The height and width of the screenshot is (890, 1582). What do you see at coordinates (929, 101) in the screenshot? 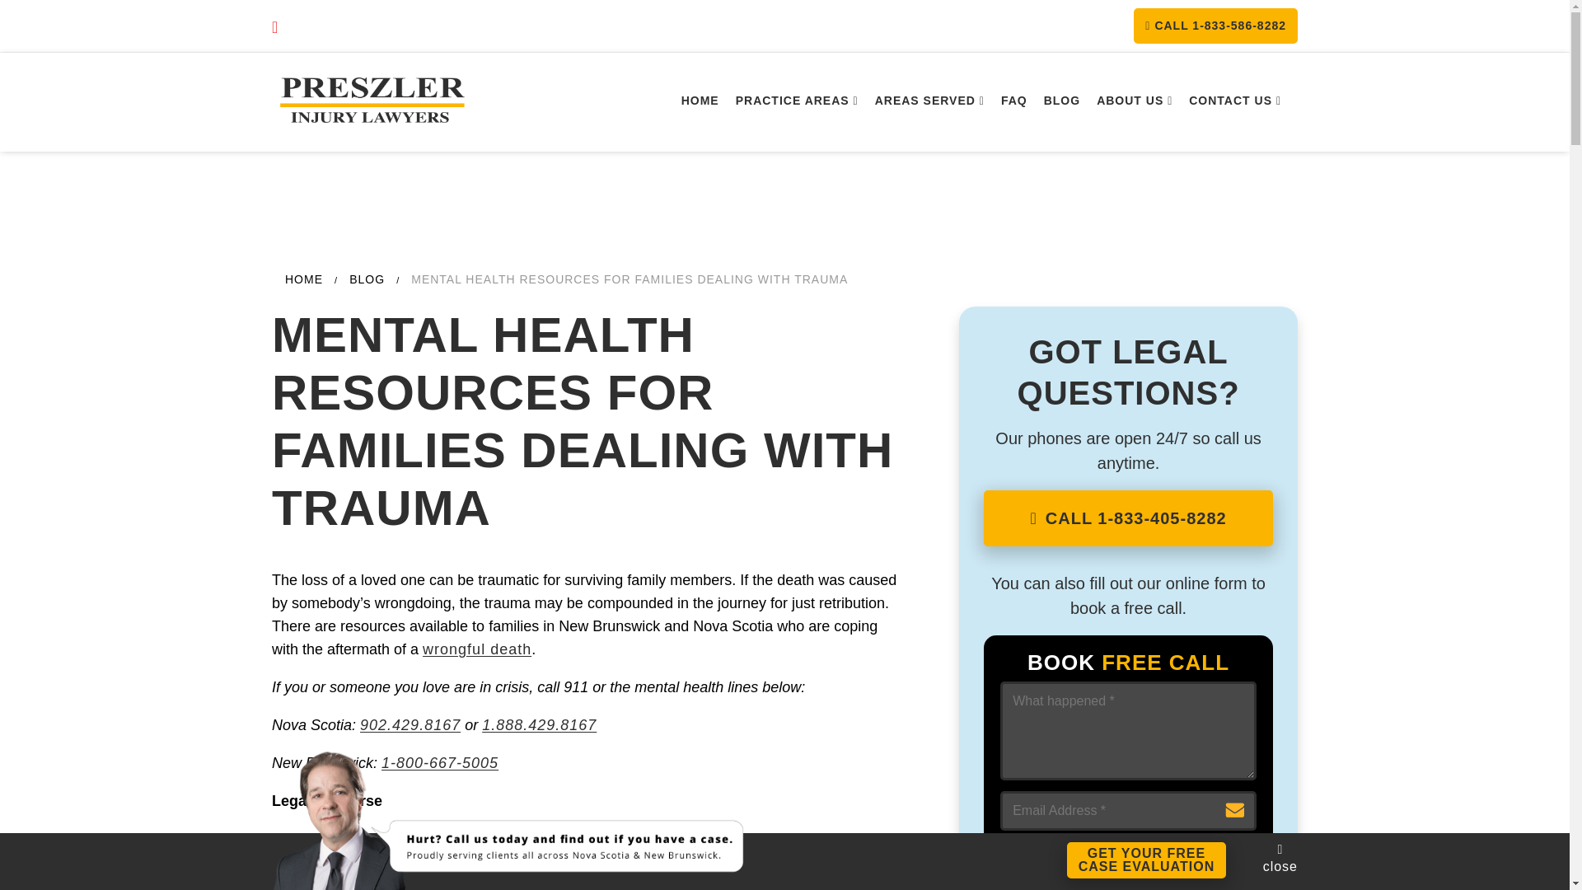
I see `AREAS SERVED` at bounding box center [929, 101].